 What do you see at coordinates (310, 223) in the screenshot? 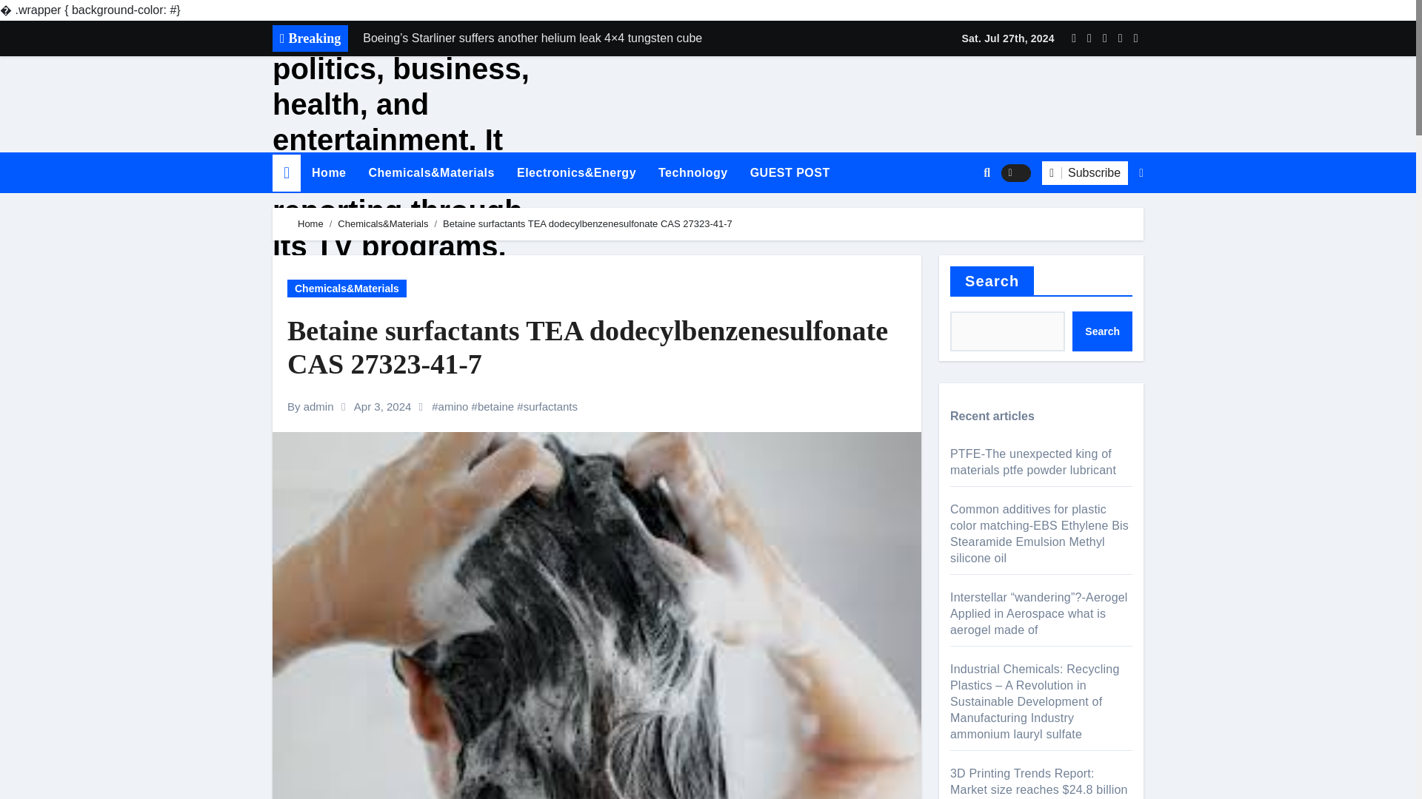
I see `Home` at bounding box center [310, 223].